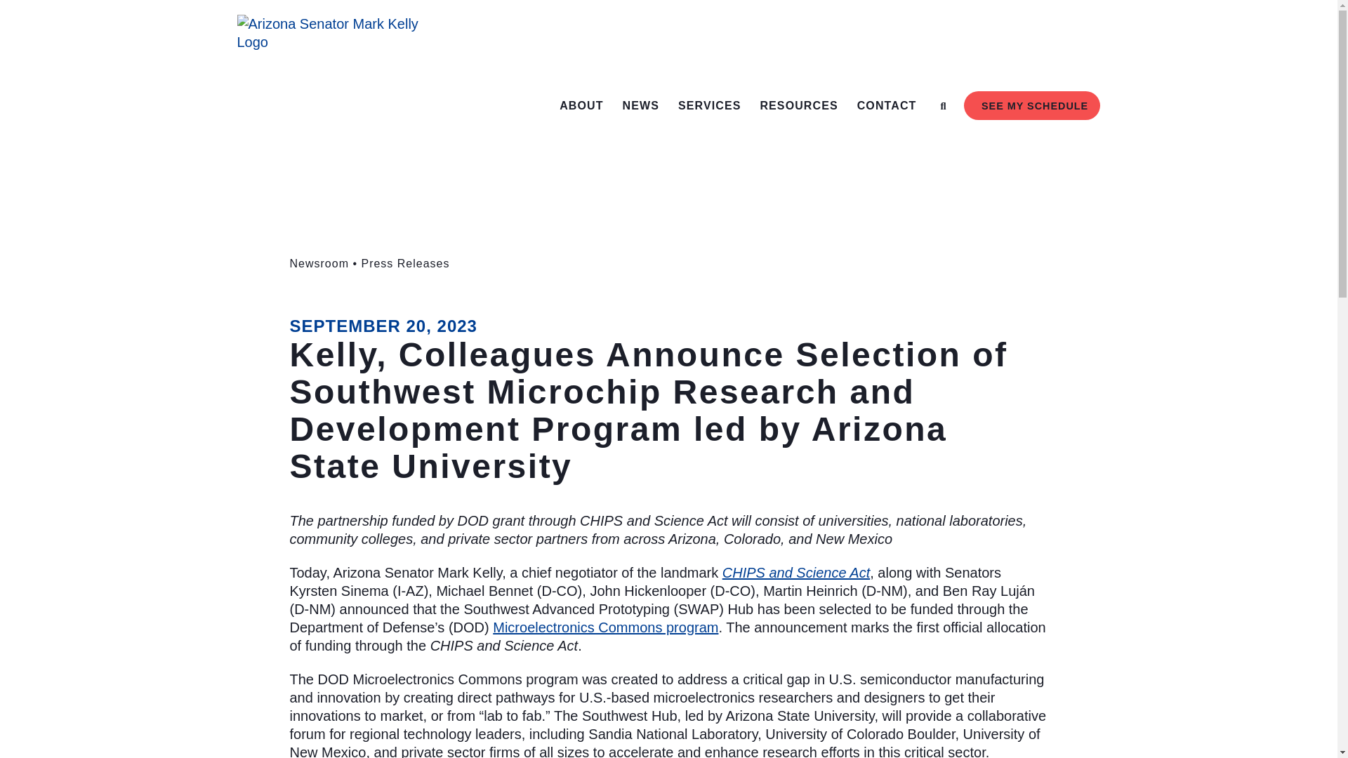 The height and width of the screenshot is (758, 1348). What do you see at coordinates (887, 105) in the screenshot?
I see `CONTACT` at bounding box center [887, 105].